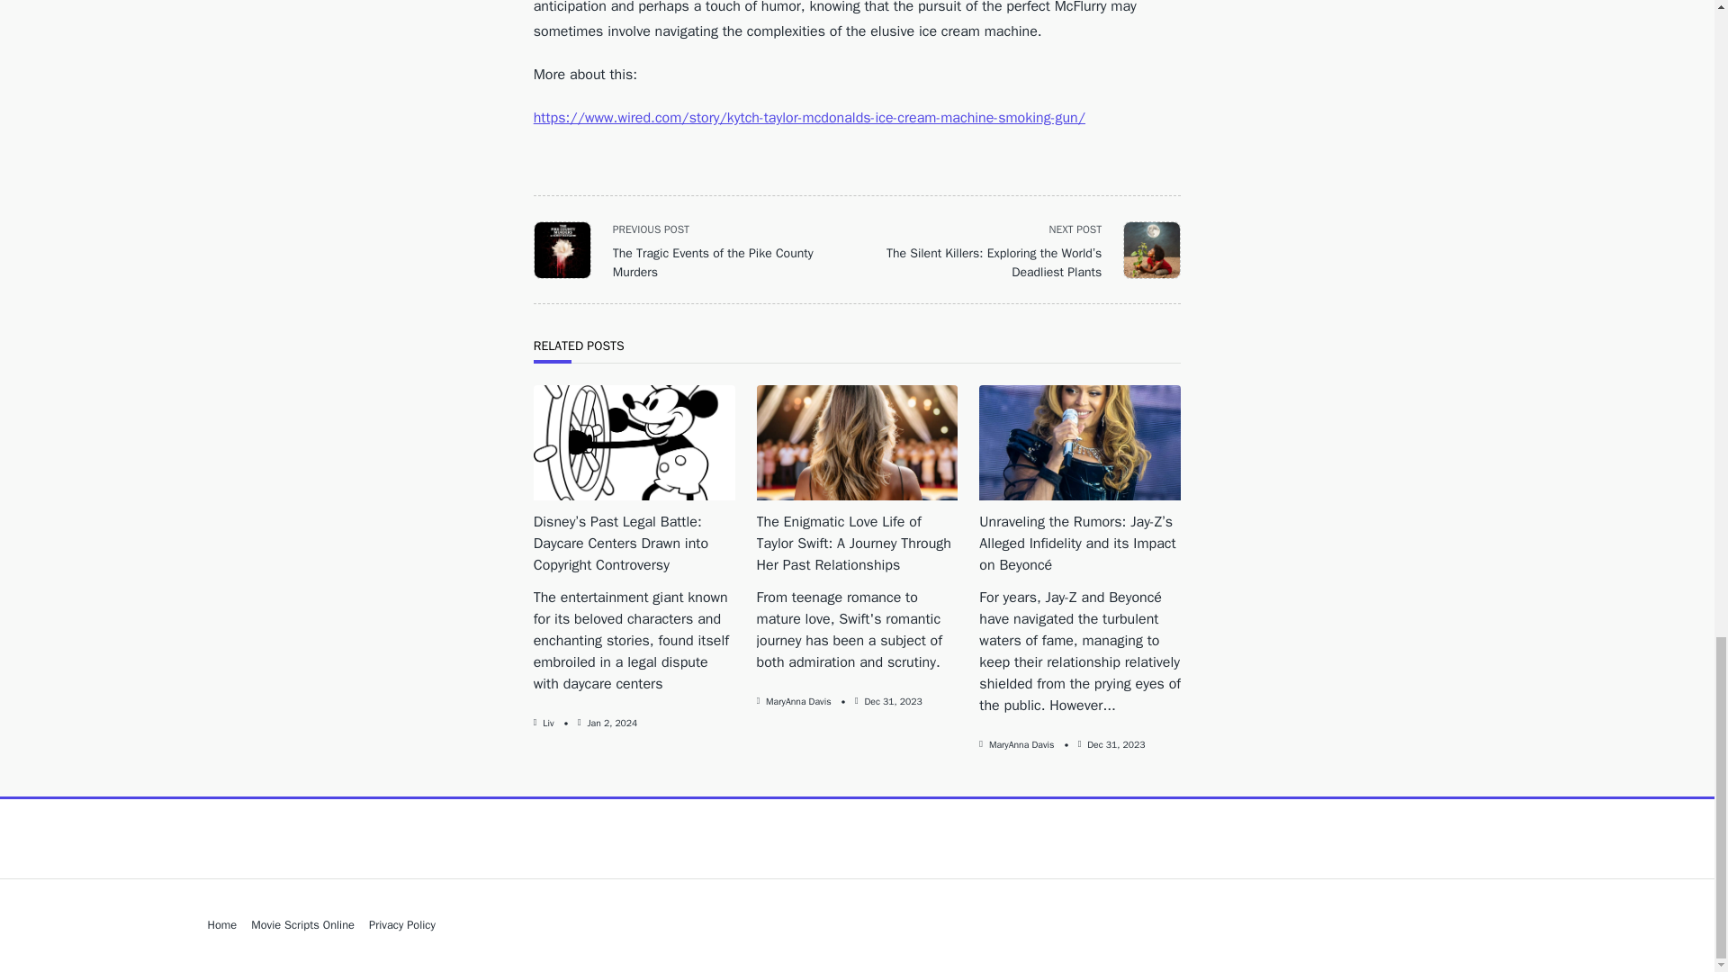 The height and width of the screenshot is (972, 1728). I want to click on Dec 31, 2023, so click(893, 702).